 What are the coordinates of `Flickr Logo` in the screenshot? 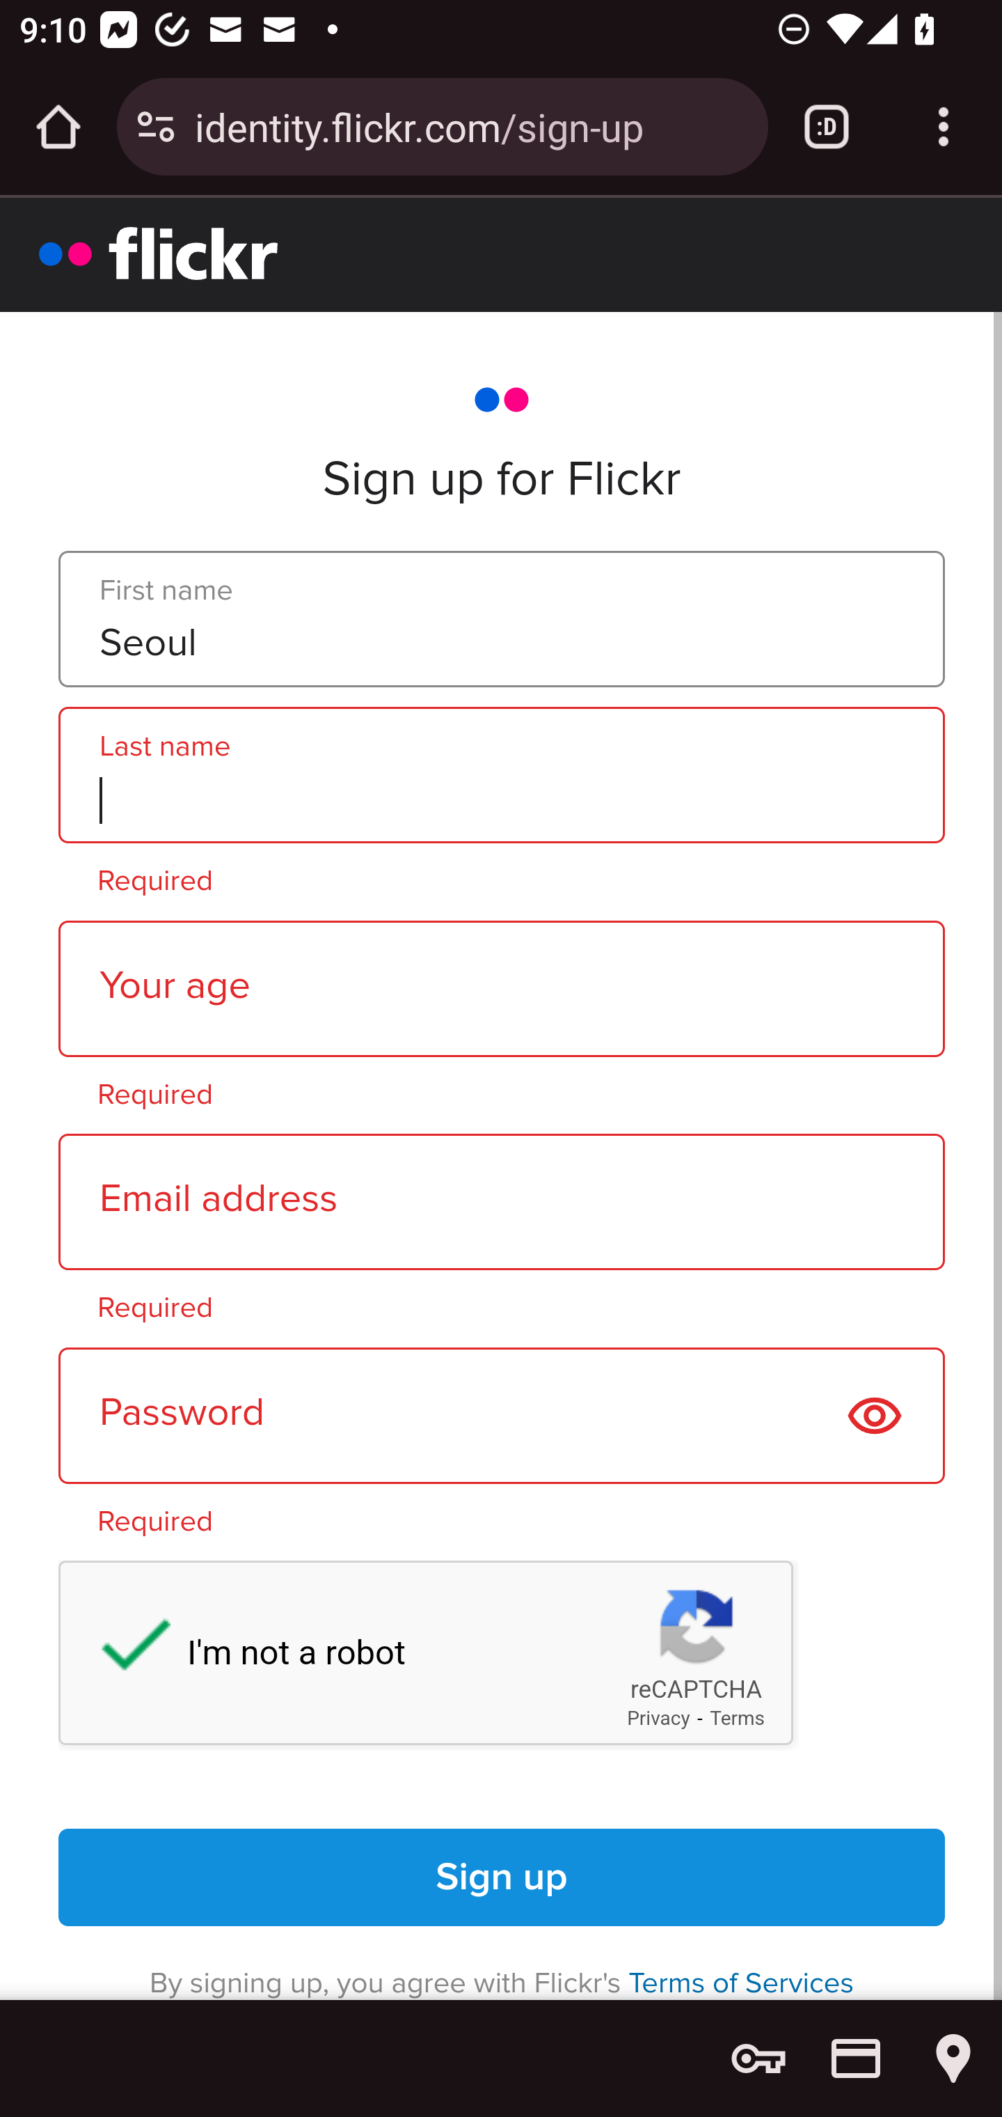 It's located at (159, 253).